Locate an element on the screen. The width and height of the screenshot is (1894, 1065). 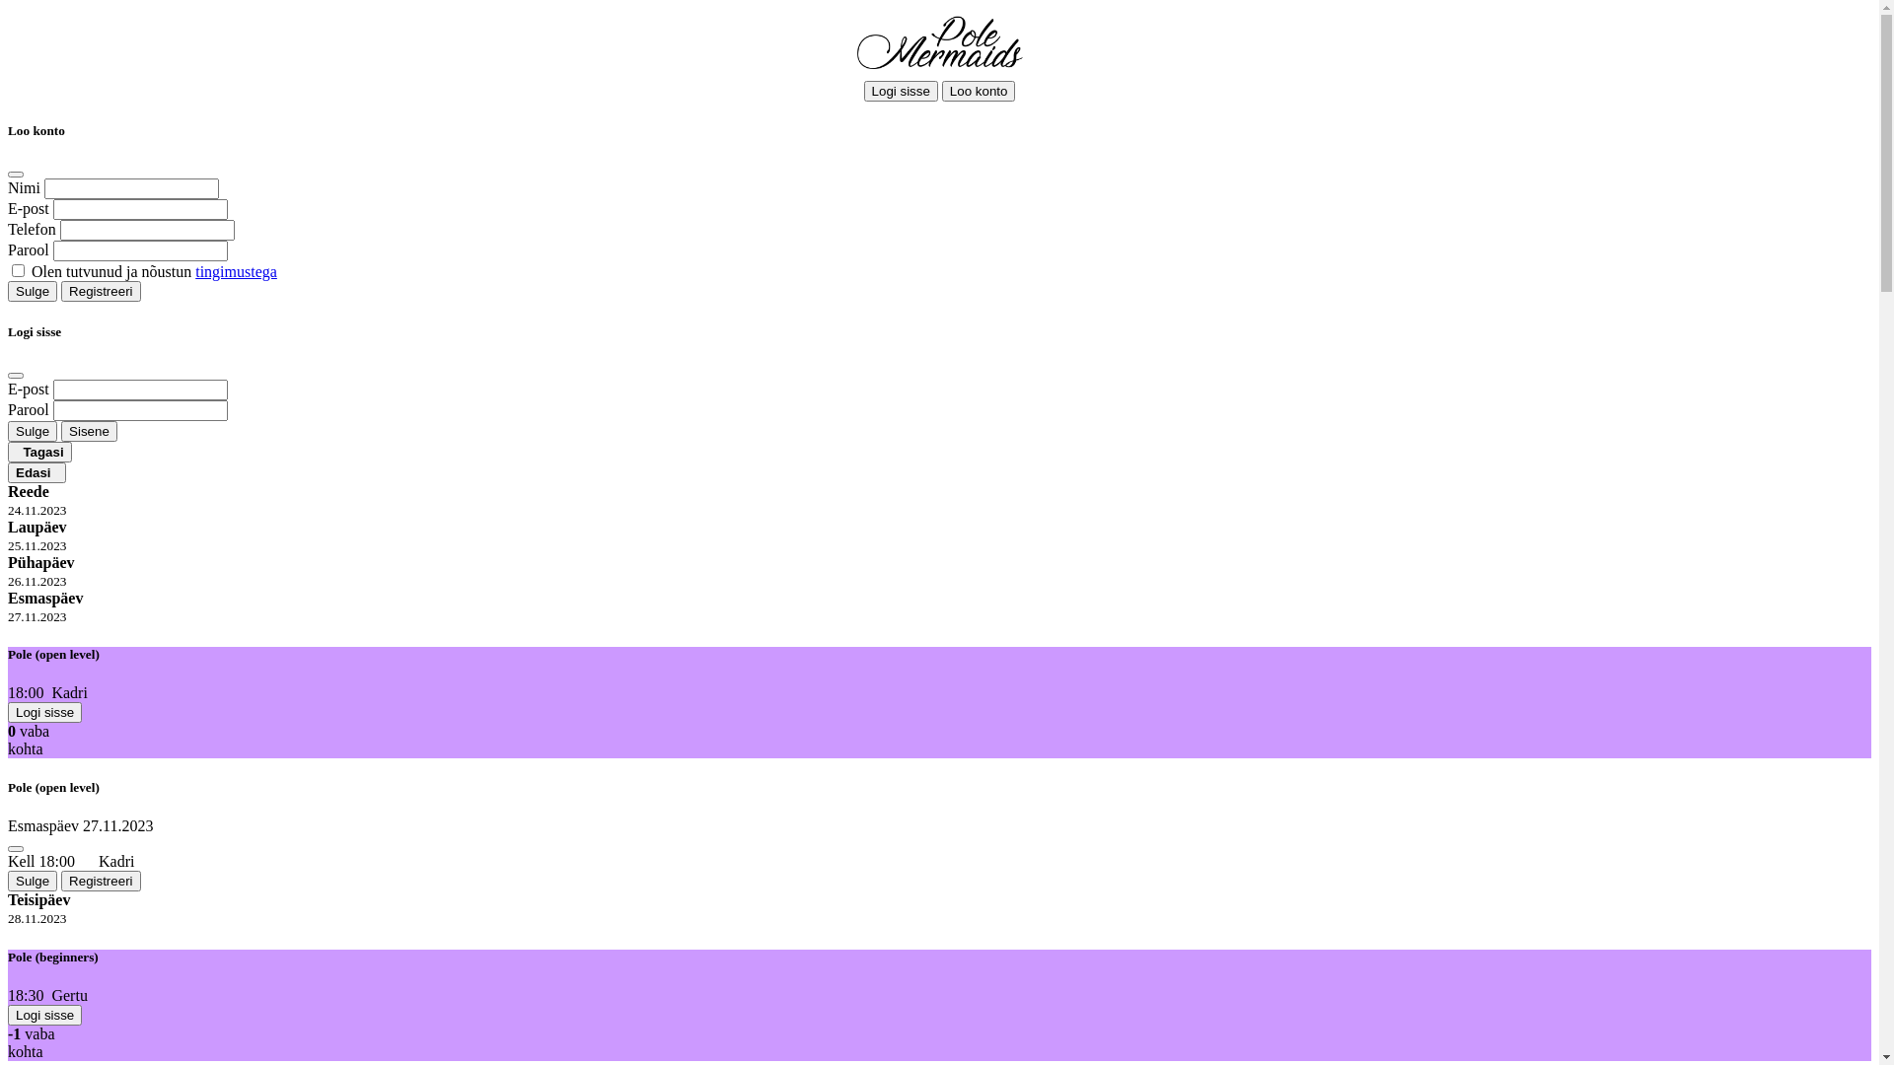
Sulge is located at coordinates (33, 432).